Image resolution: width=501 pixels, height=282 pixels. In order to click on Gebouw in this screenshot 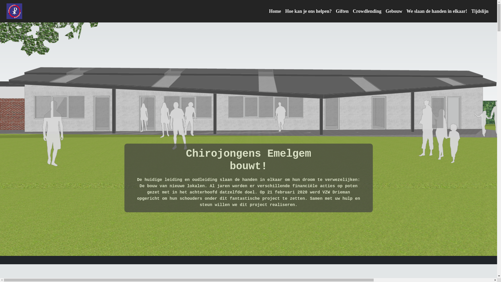, I will do `click(394, 11)`.